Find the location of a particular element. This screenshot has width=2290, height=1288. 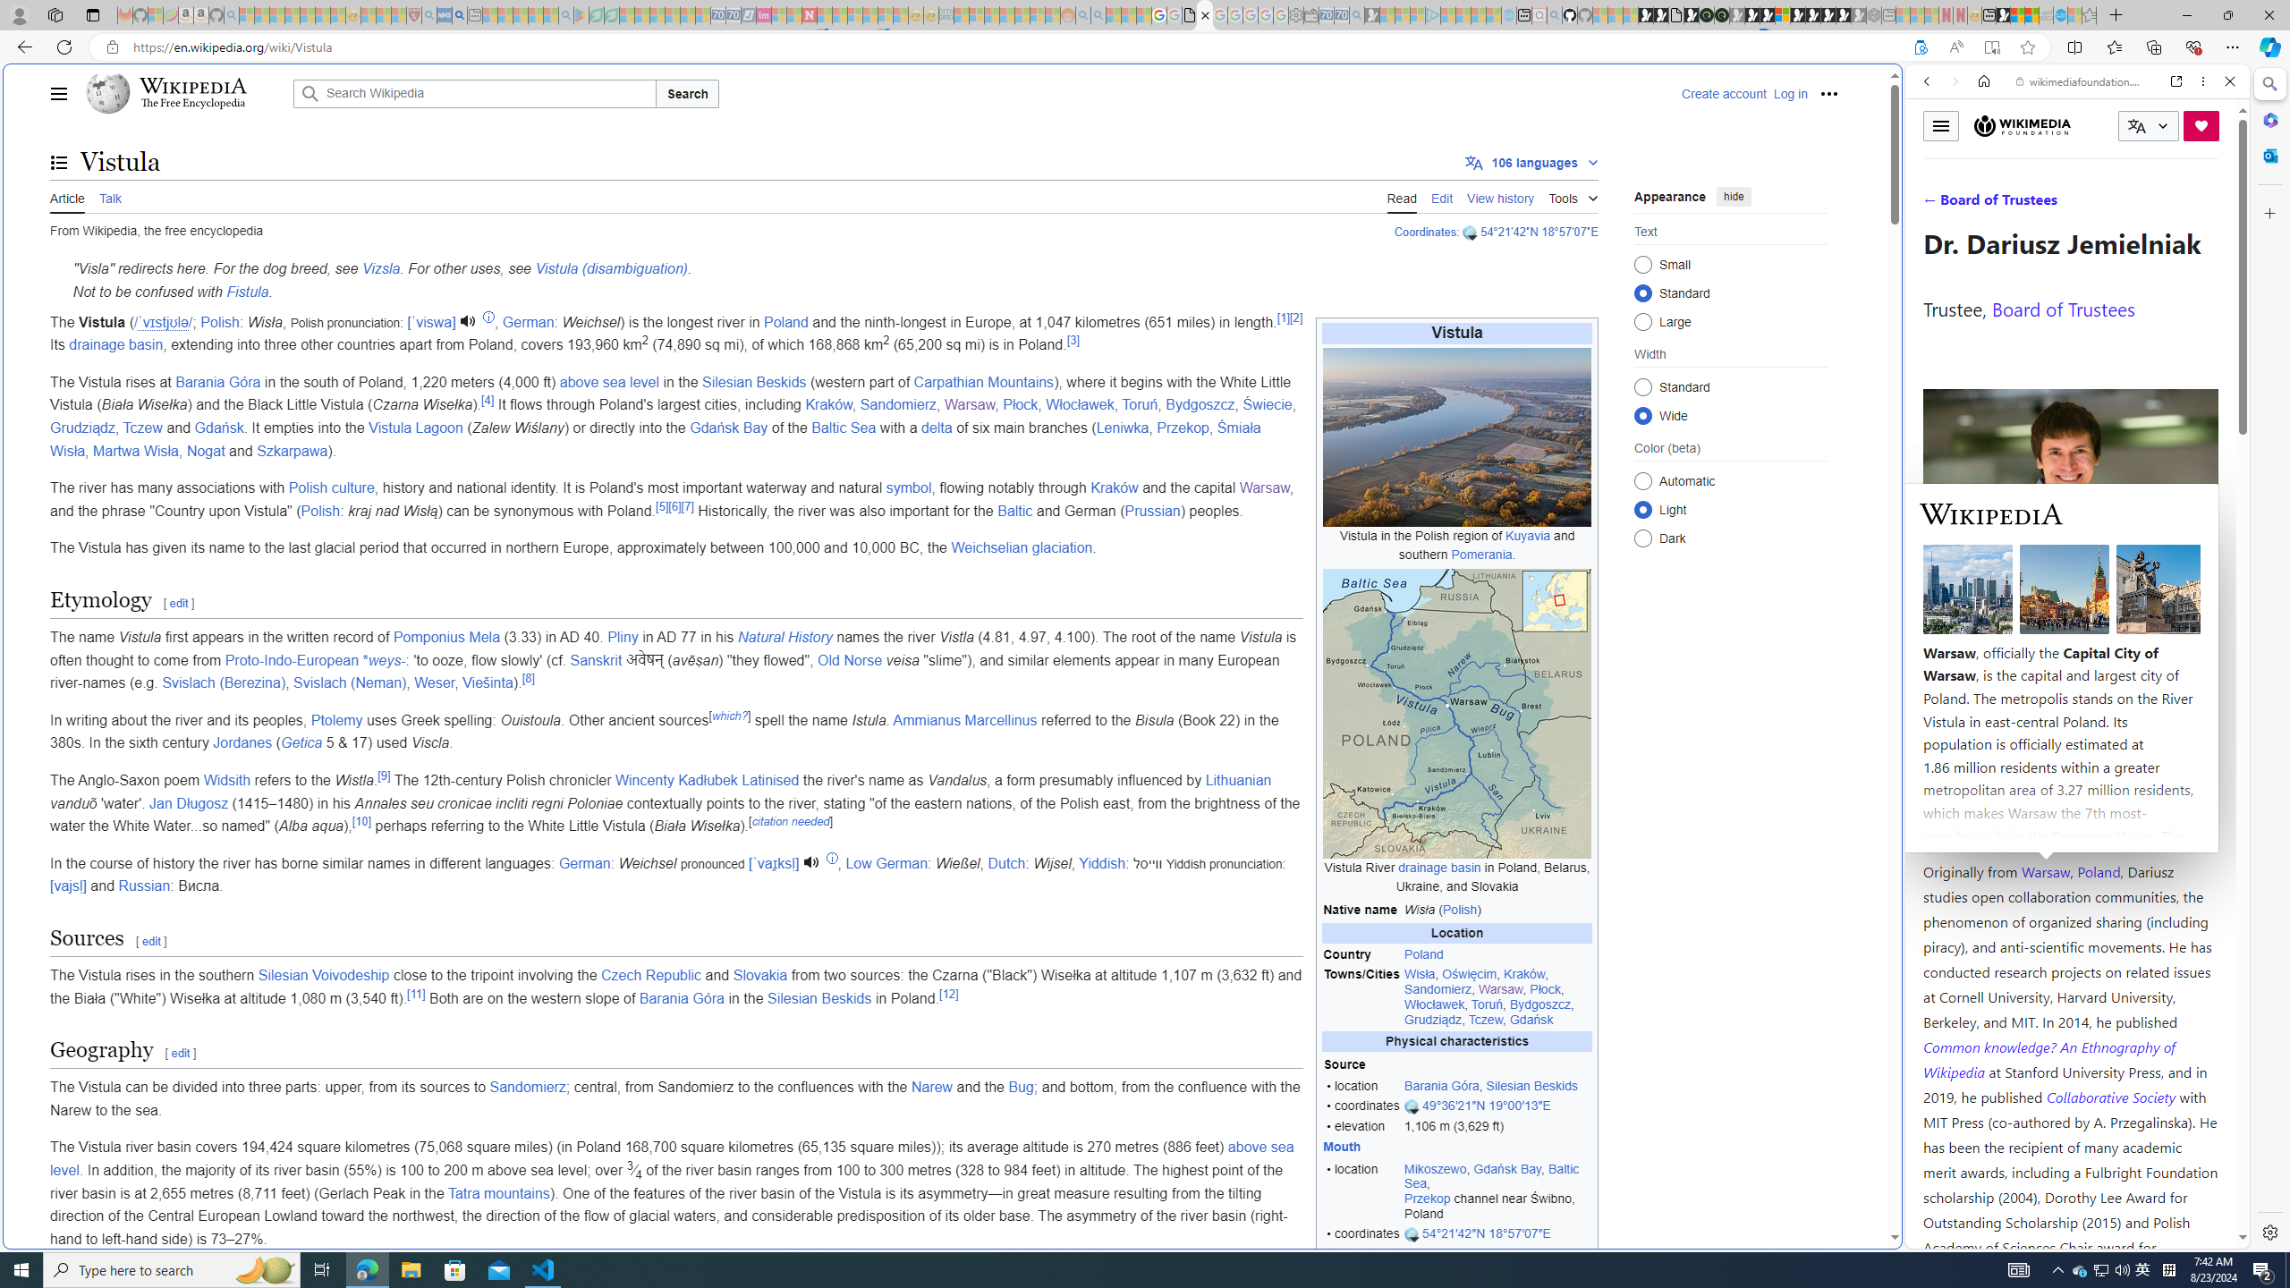

github - Search - Sleeping is located at coordinates (1555, 15).